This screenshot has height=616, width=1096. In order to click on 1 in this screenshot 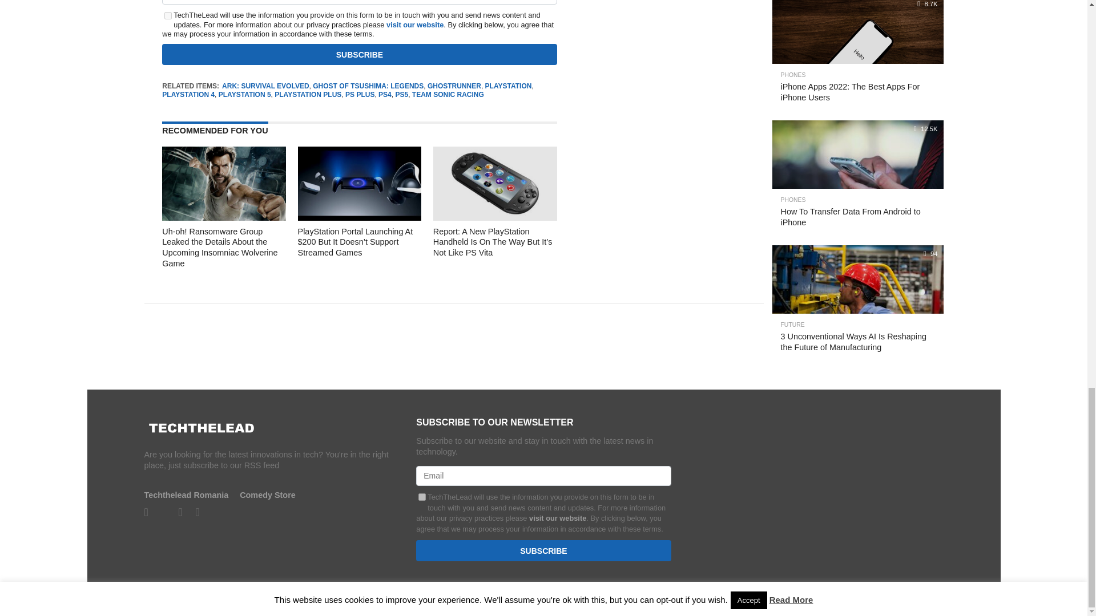, I will do `click(422, 497)`.